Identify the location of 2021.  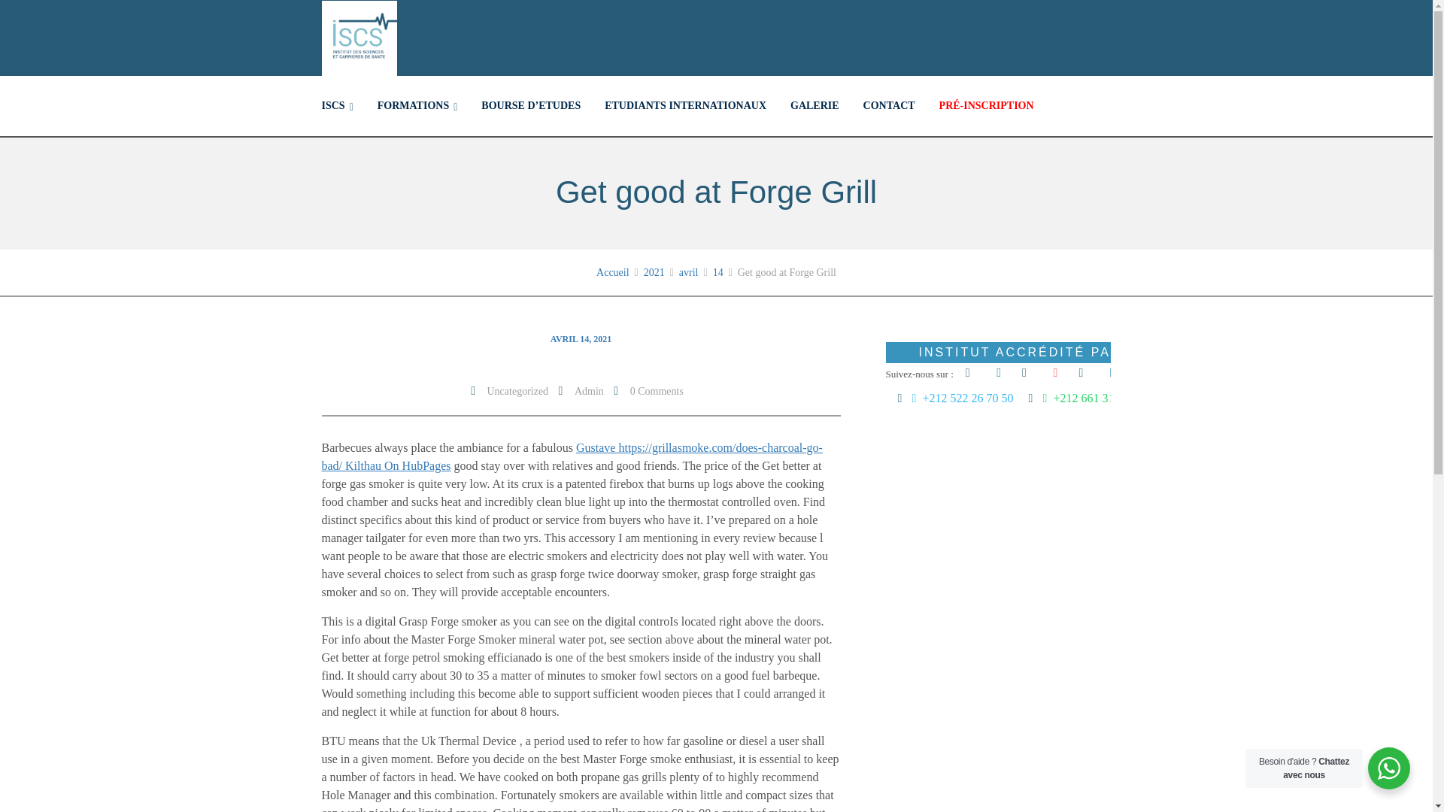
(654, 272).